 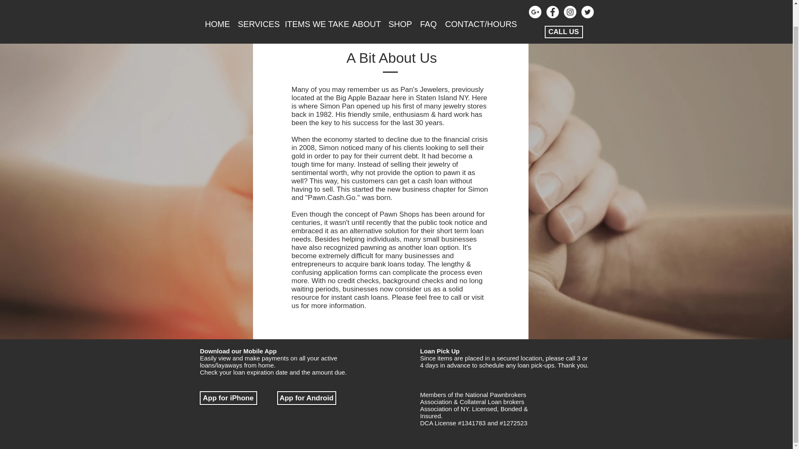 I want to click on CALL US, so click(x=563, y=10).